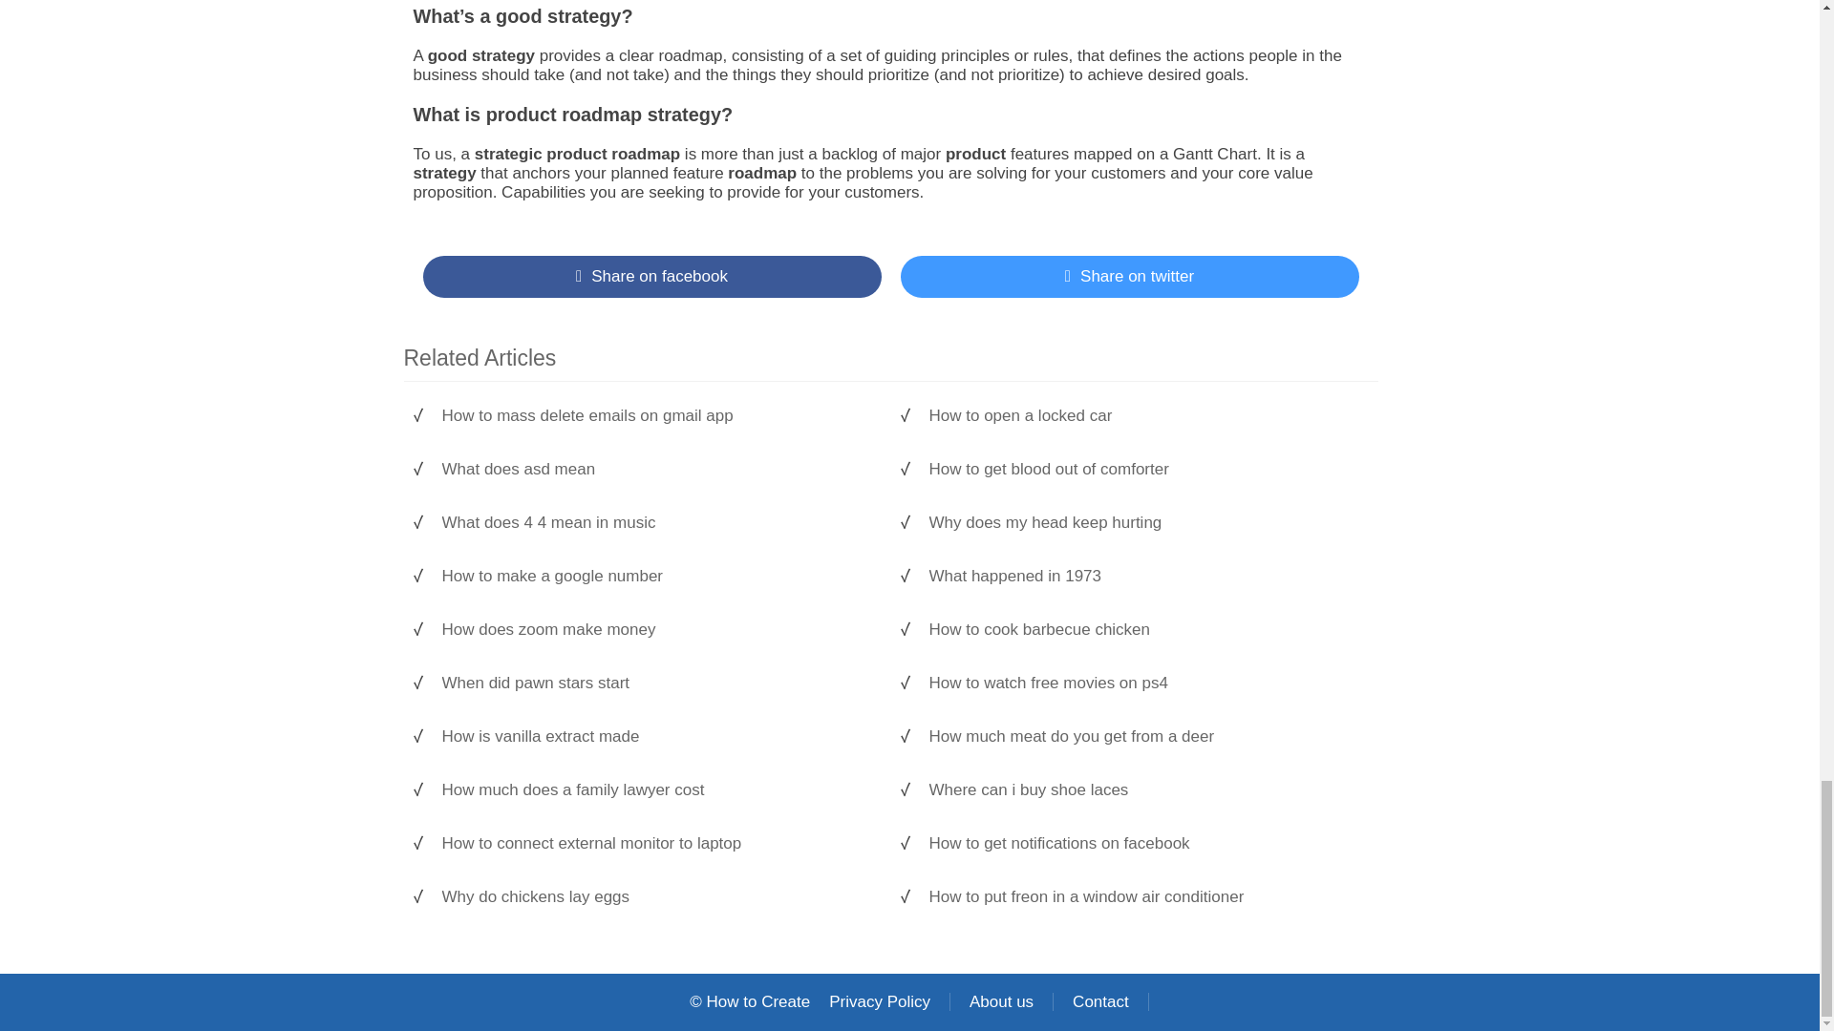  I want to click on How to open a locked car, so click(1142, 416).